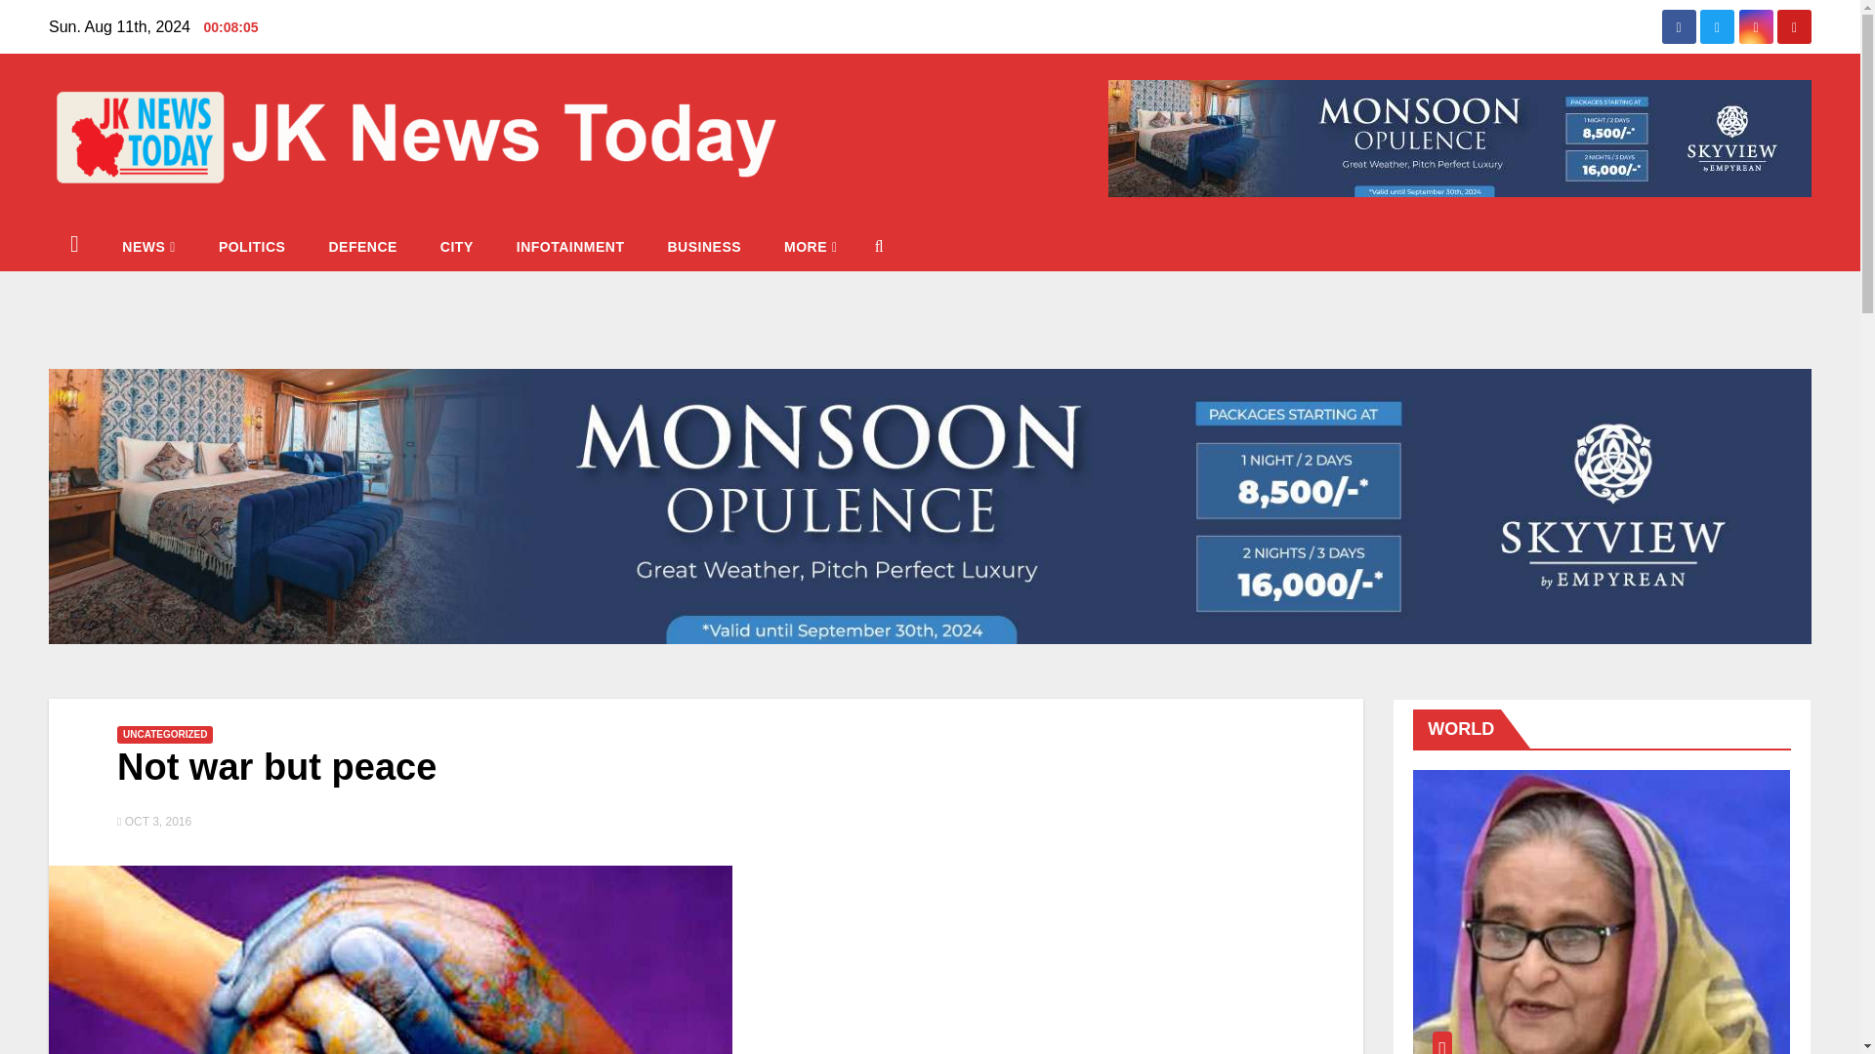 The width and height of the screenshot is (1875, 1054). I want to click on POLITICS, so click(252, 246).